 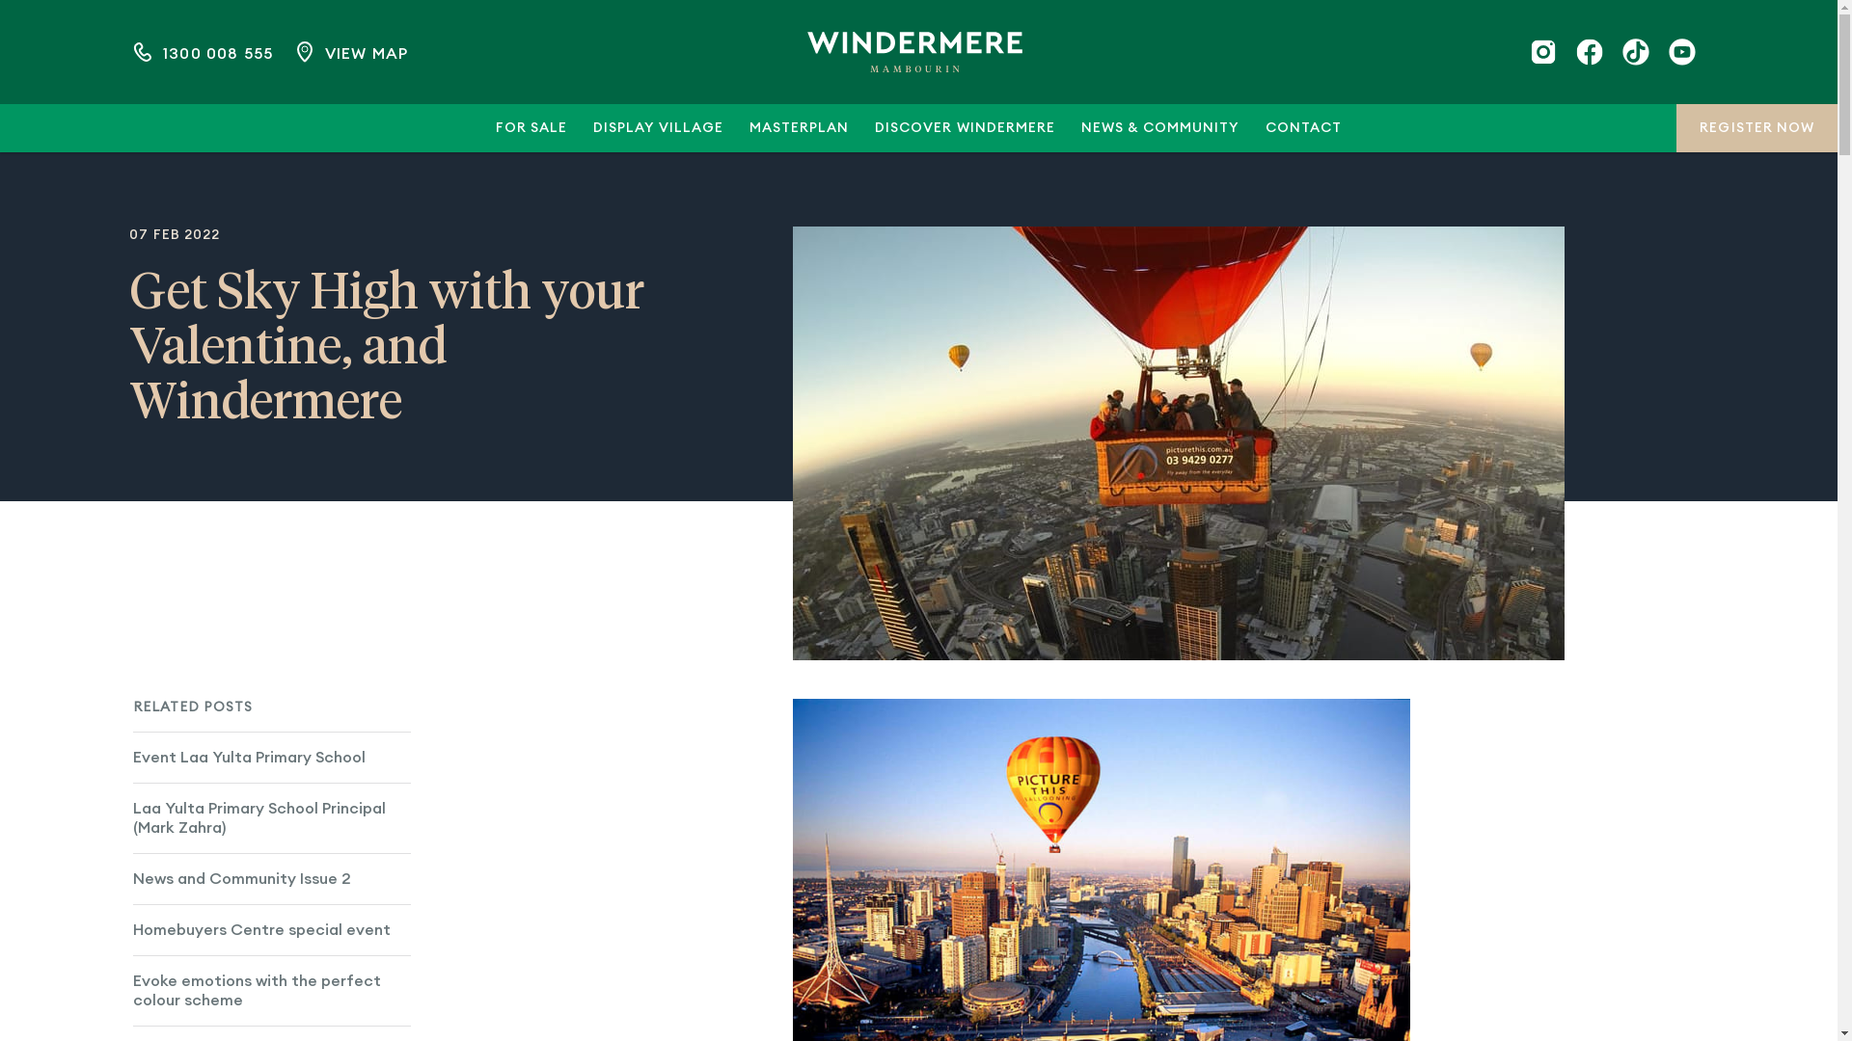 What do you see at coordinates (914, 52) in the screenshot?
I see `Windermere` at bounding box center [914, 52].